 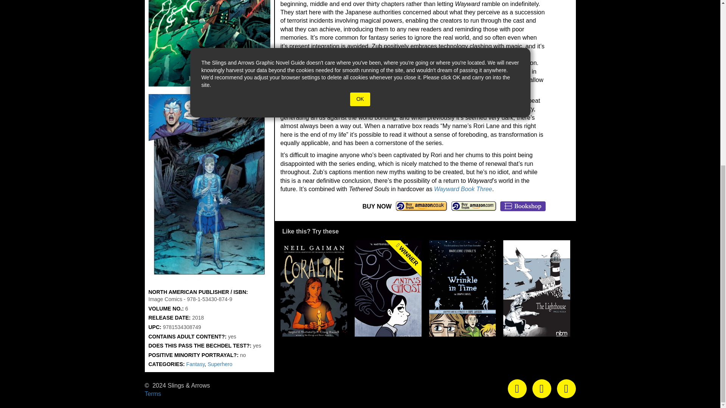 What do you see at coordinates (463, 189) in the screenshot?
I see `Wayward Book Three` at bounding box center [463, 189].